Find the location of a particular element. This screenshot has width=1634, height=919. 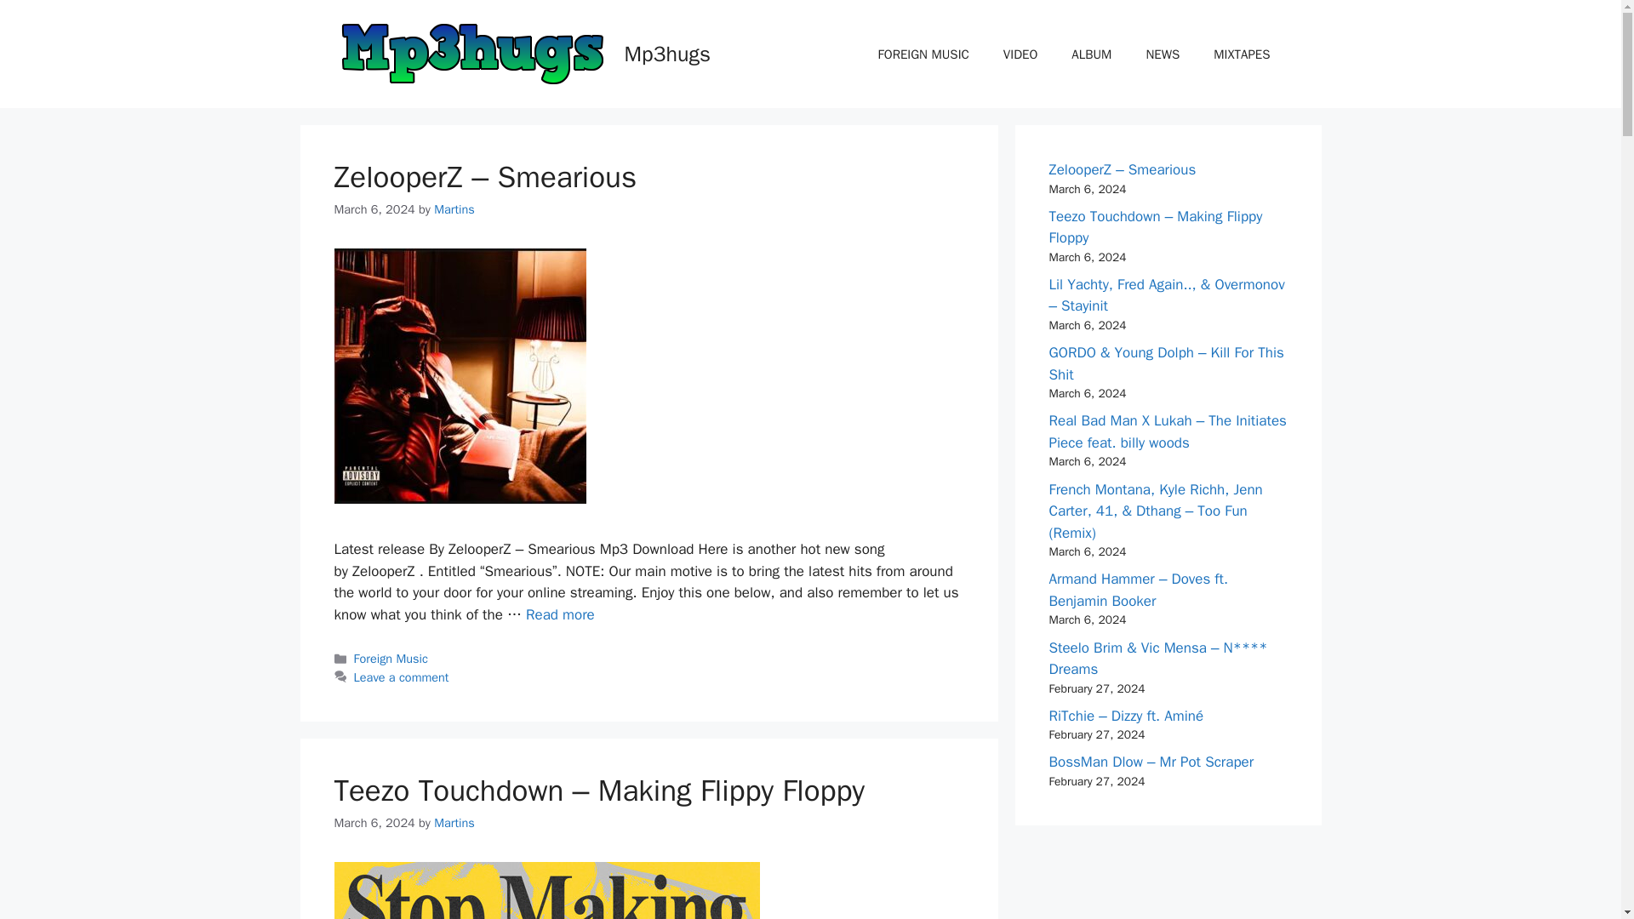

FOREIGN MUSIC is located at coordinates (923, 54).